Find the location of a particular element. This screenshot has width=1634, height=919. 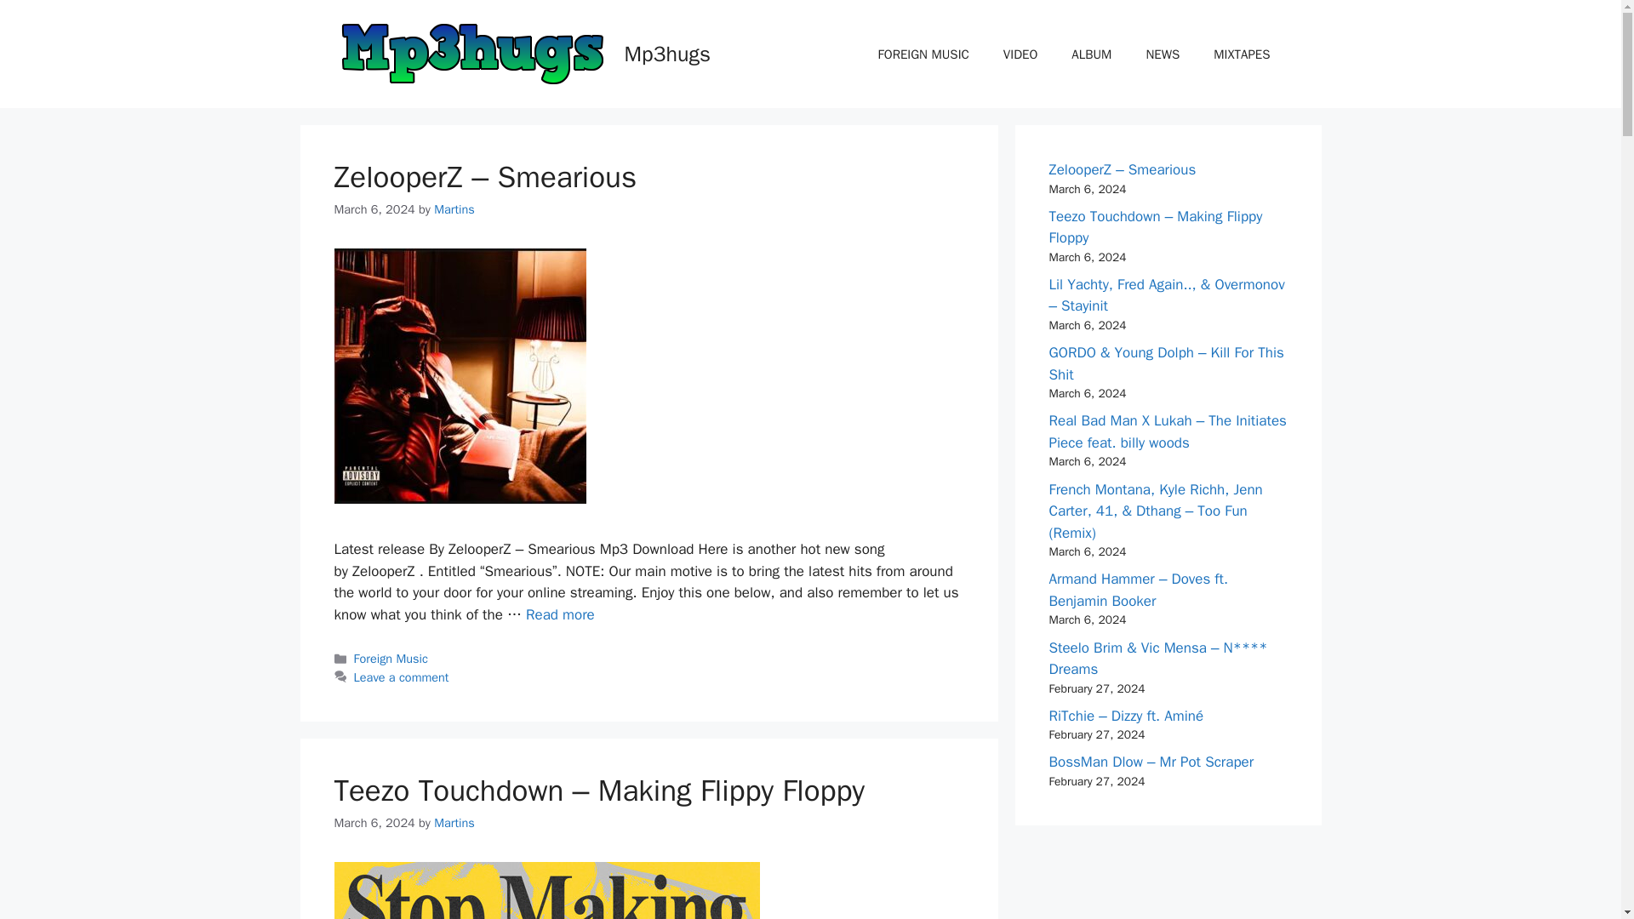

FOREIGN MUSIC is located at coordinates (923, 54).